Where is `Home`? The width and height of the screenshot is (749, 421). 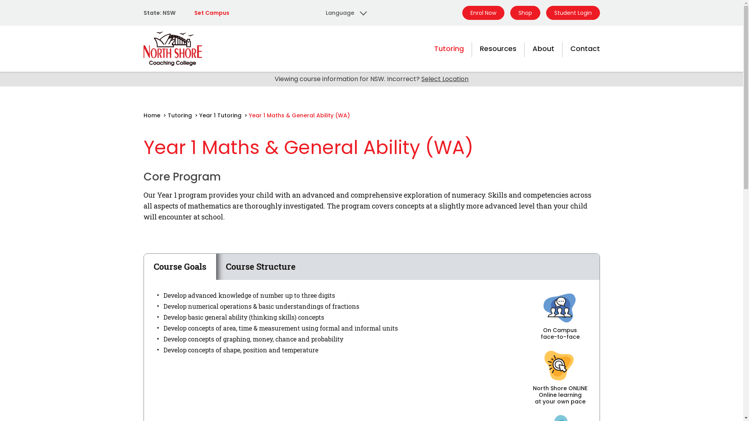
Home is located at coordinates (152, 115).